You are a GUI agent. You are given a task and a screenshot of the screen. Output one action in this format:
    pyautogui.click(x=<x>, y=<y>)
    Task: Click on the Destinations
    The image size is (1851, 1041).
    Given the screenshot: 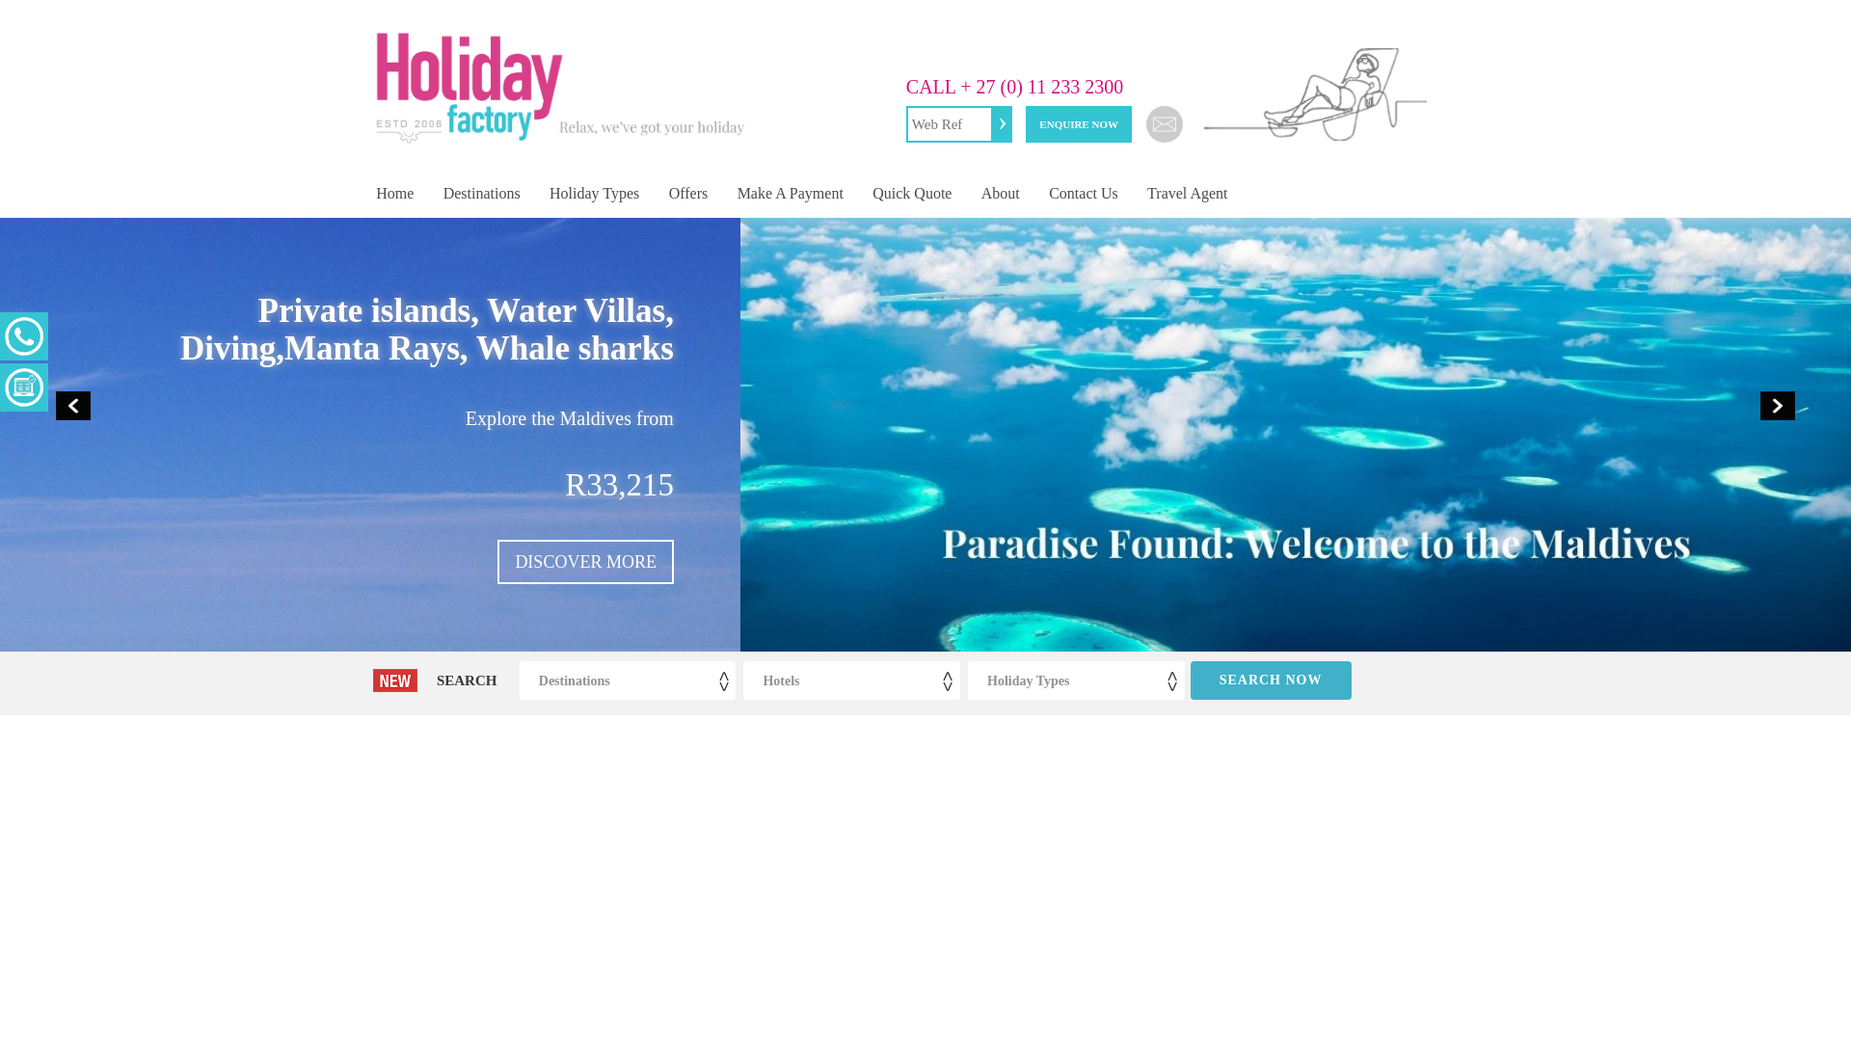 What is the action you would take?
    pyautogui.click(x=480, y=194)
    